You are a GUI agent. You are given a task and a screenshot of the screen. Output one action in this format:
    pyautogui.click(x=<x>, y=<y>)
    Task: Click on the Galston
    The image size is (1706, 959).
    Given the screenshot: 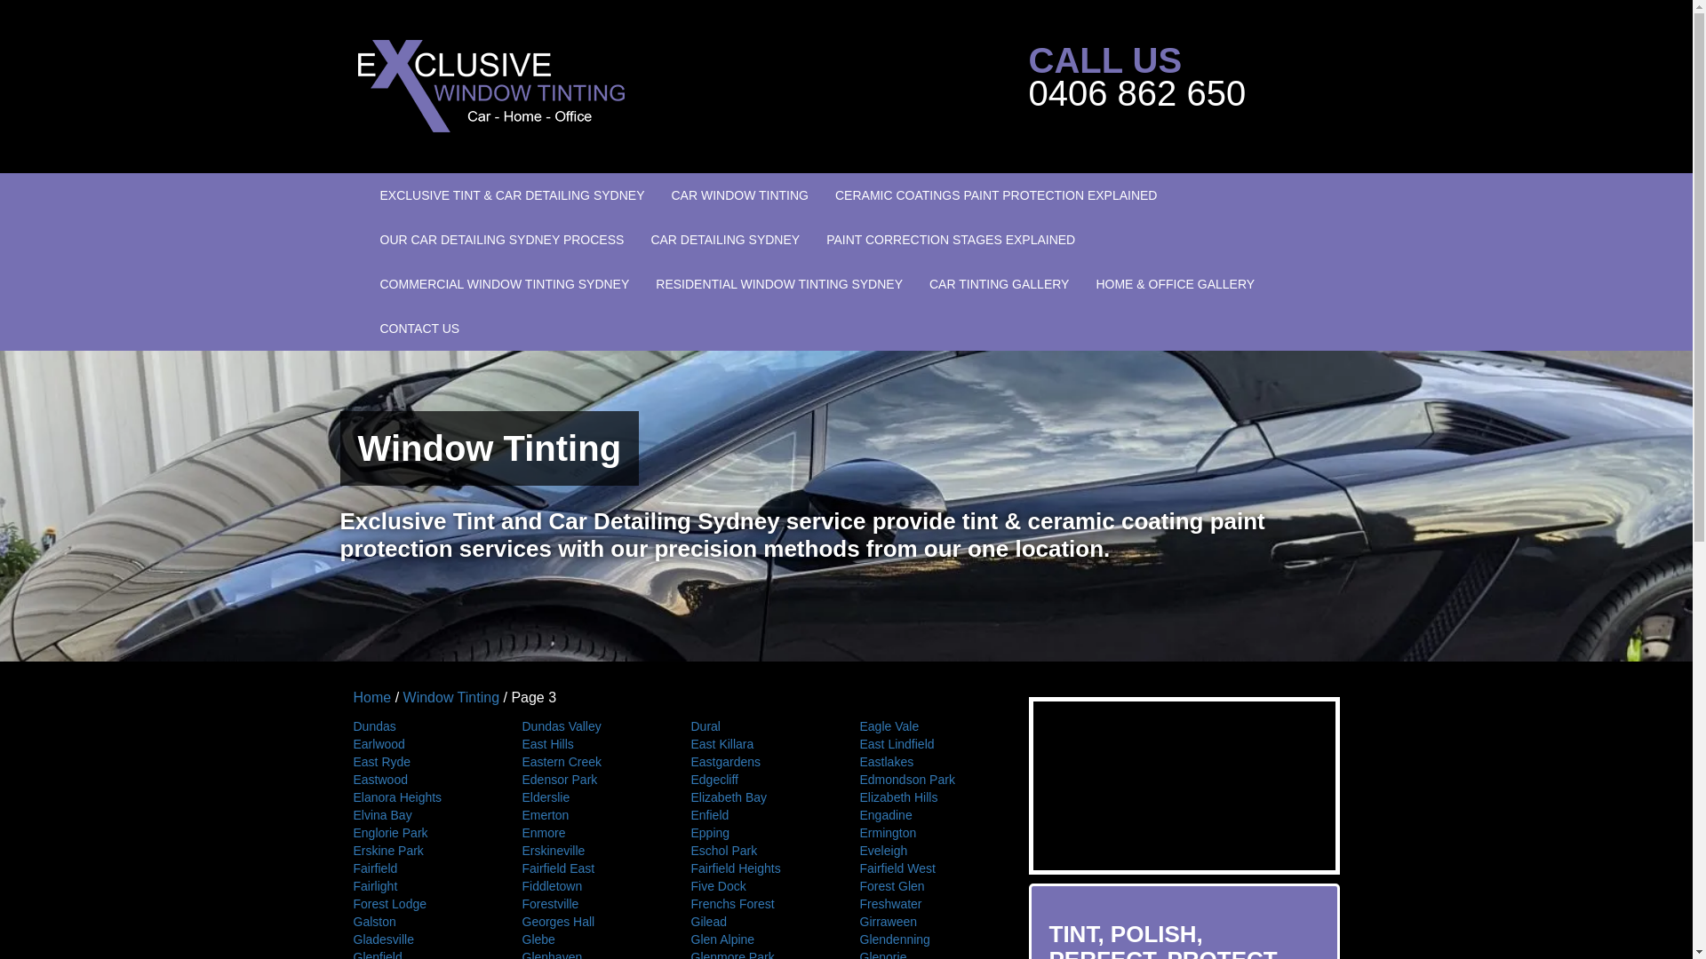 What is the action you would take?
    pyautogui.click(x=424, y=922)
    